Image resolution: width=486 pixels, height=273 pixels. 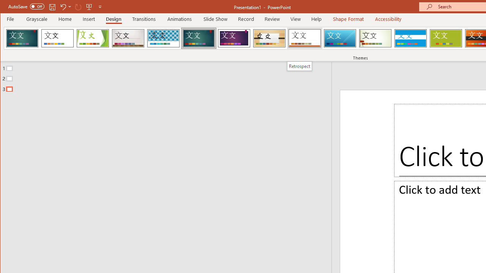 What do you see at coordinates (446, 38) in the screenshot?
I see `Basis` at bounding box center [446, 38].